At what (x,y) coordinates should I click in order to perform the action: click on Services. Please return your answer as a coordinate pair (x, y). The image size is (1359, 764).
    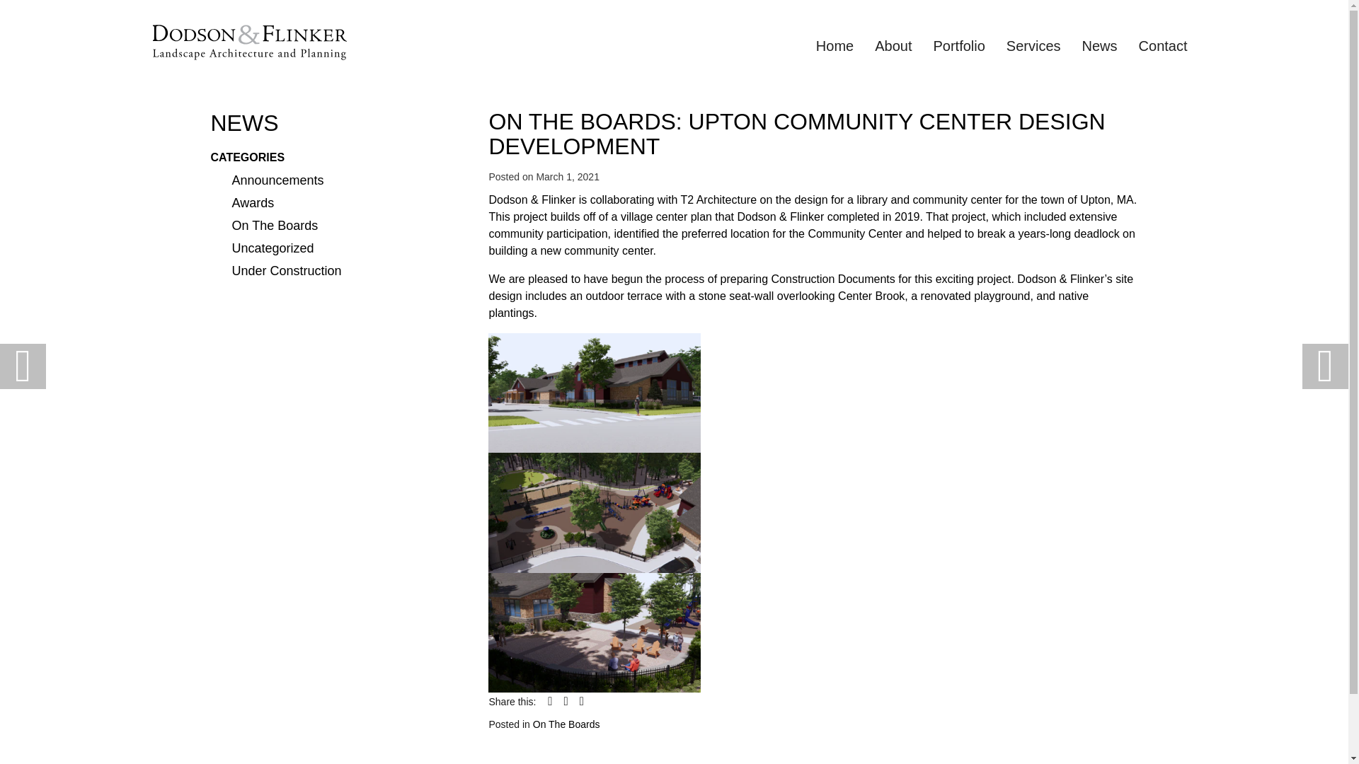
    Looking at the image, I should click on (1033, 45).